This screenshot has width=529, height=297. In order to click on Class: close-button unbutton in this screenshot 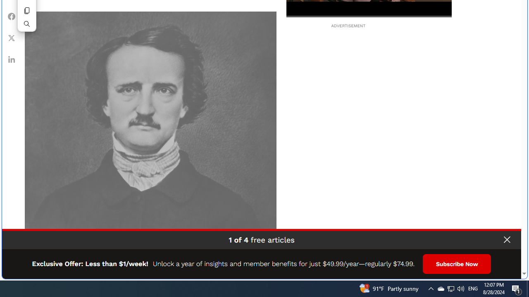, I will do `click(507, 240)`.